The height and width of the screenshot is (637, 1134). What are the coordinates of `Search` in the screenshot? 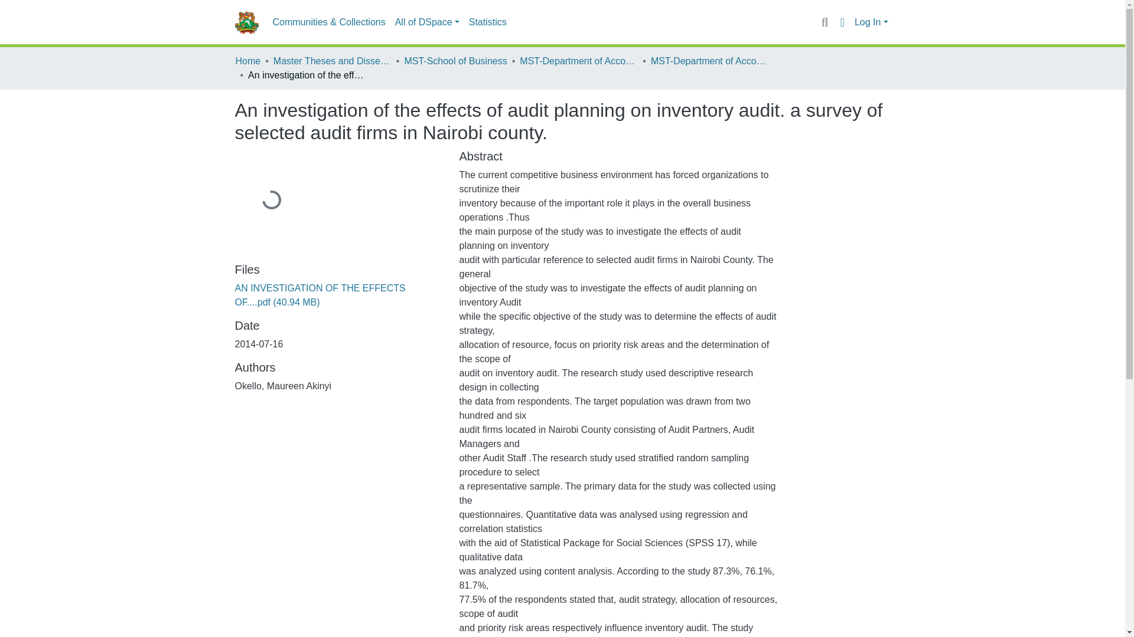 It's located at (825, 22).